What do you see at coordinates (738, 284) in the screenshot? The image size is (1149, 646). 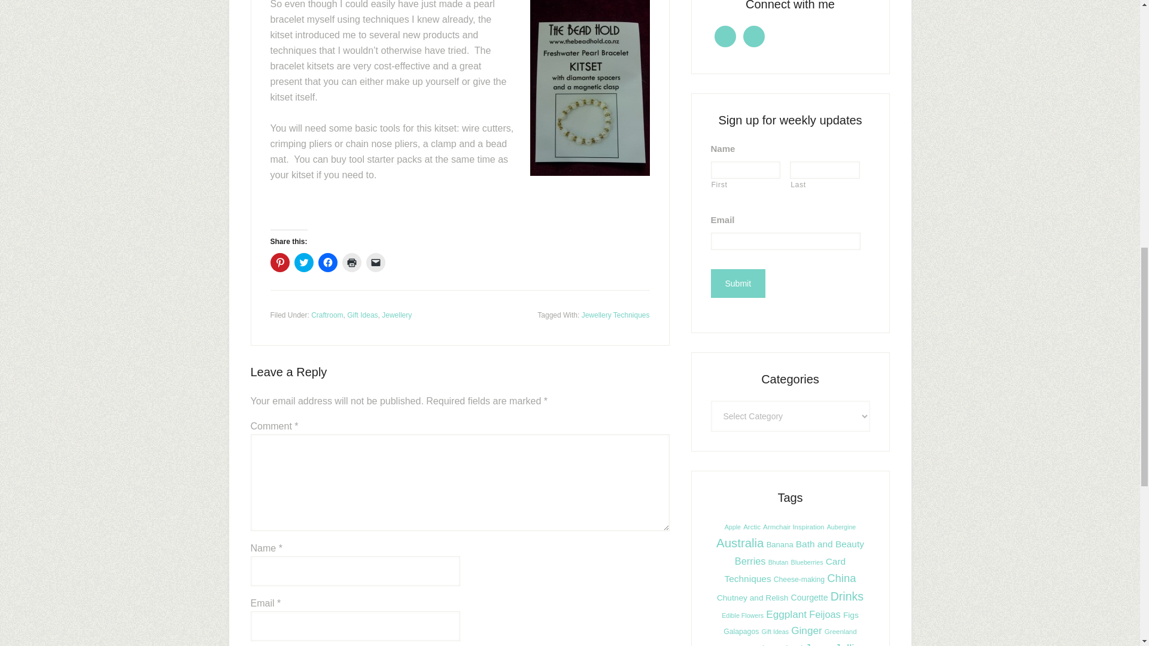 I see `Submit` at bounding box center [738, 284].